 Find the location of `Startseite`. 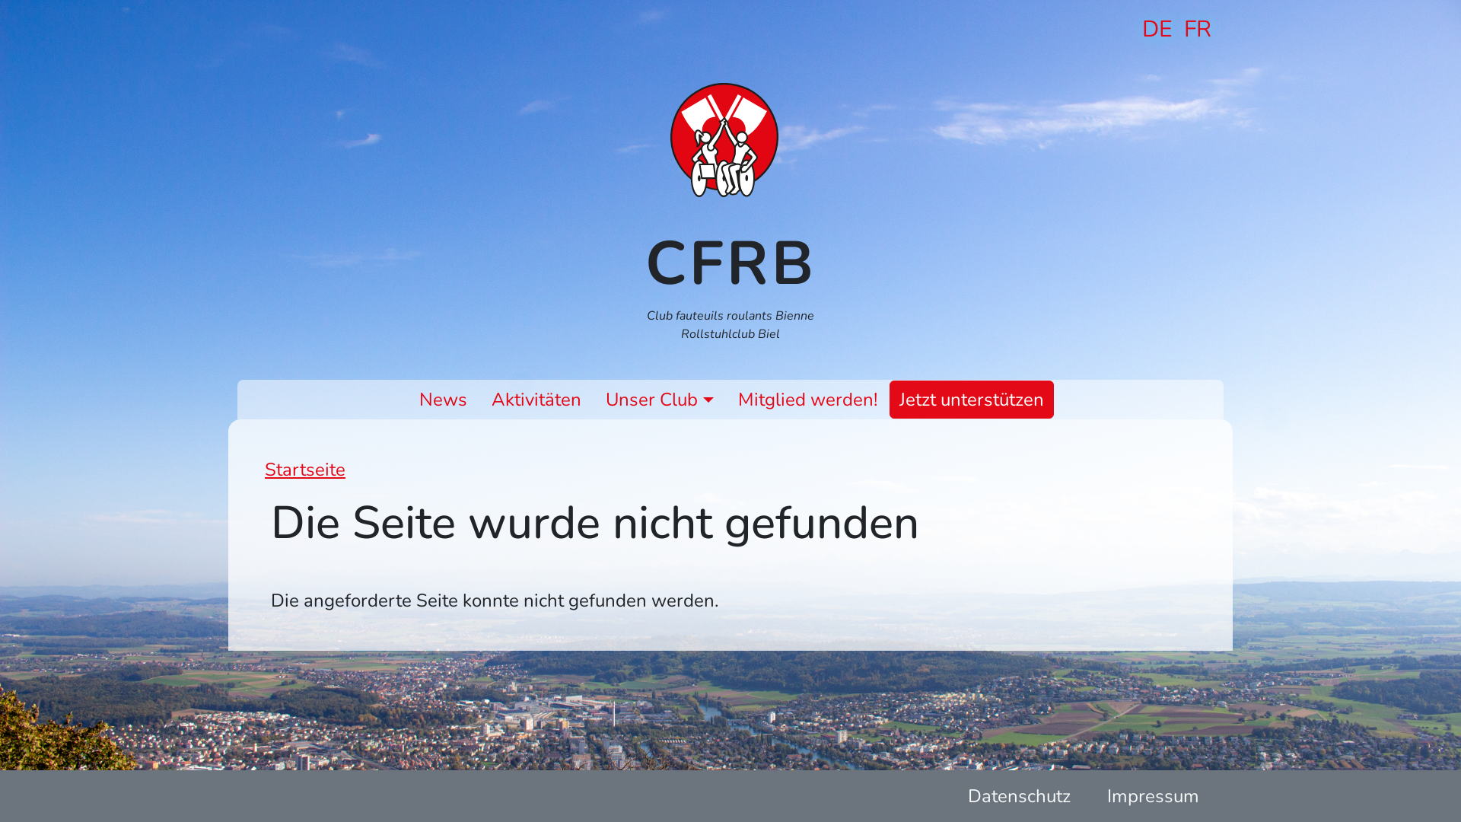

Startseite is located at coordinates (305, 470).